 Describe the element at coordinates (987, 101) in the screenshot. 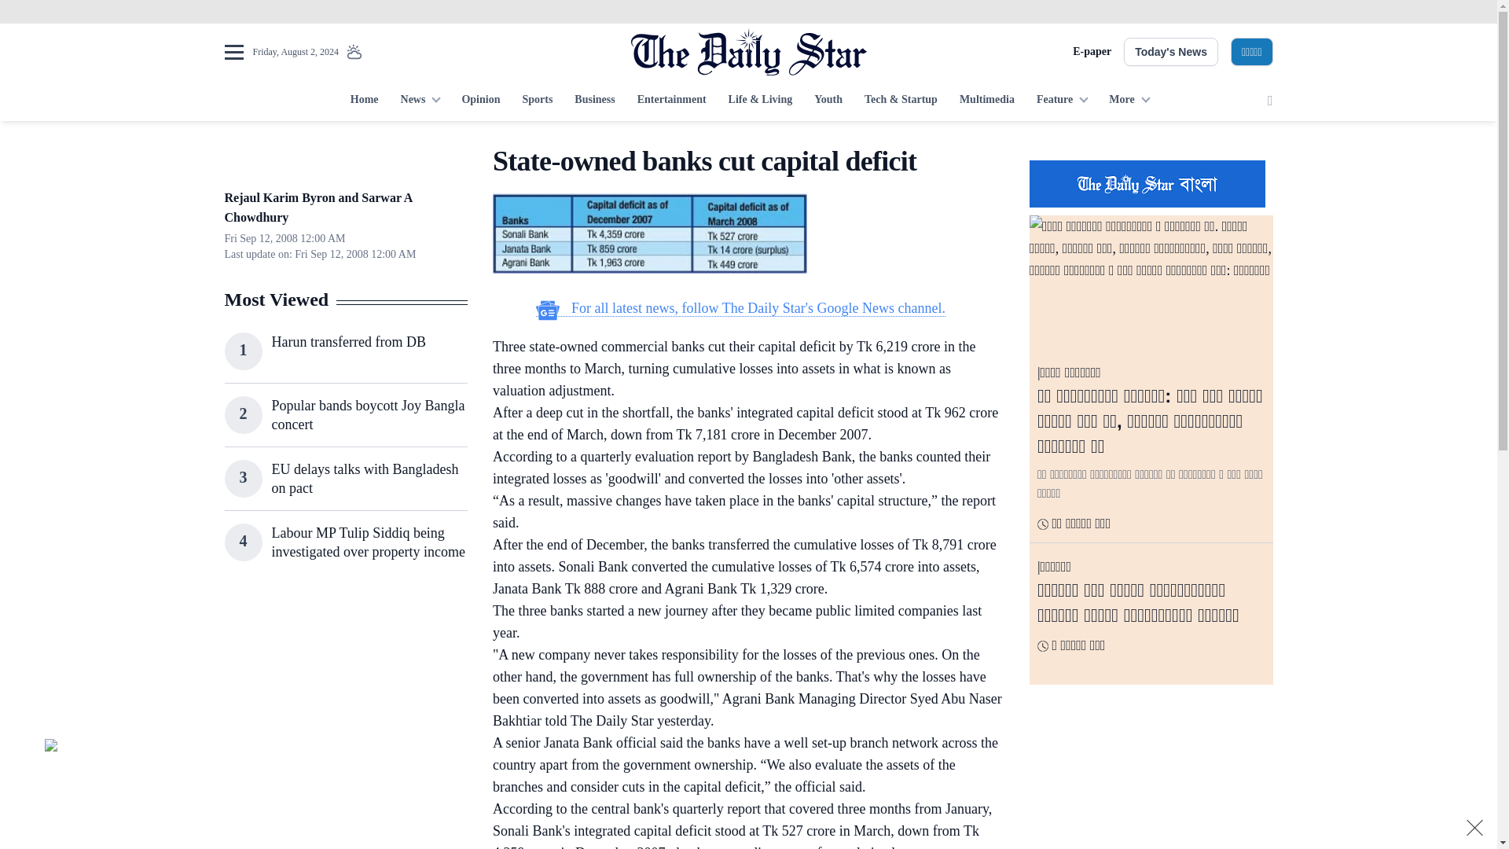

I see `Multimedia` at that location.